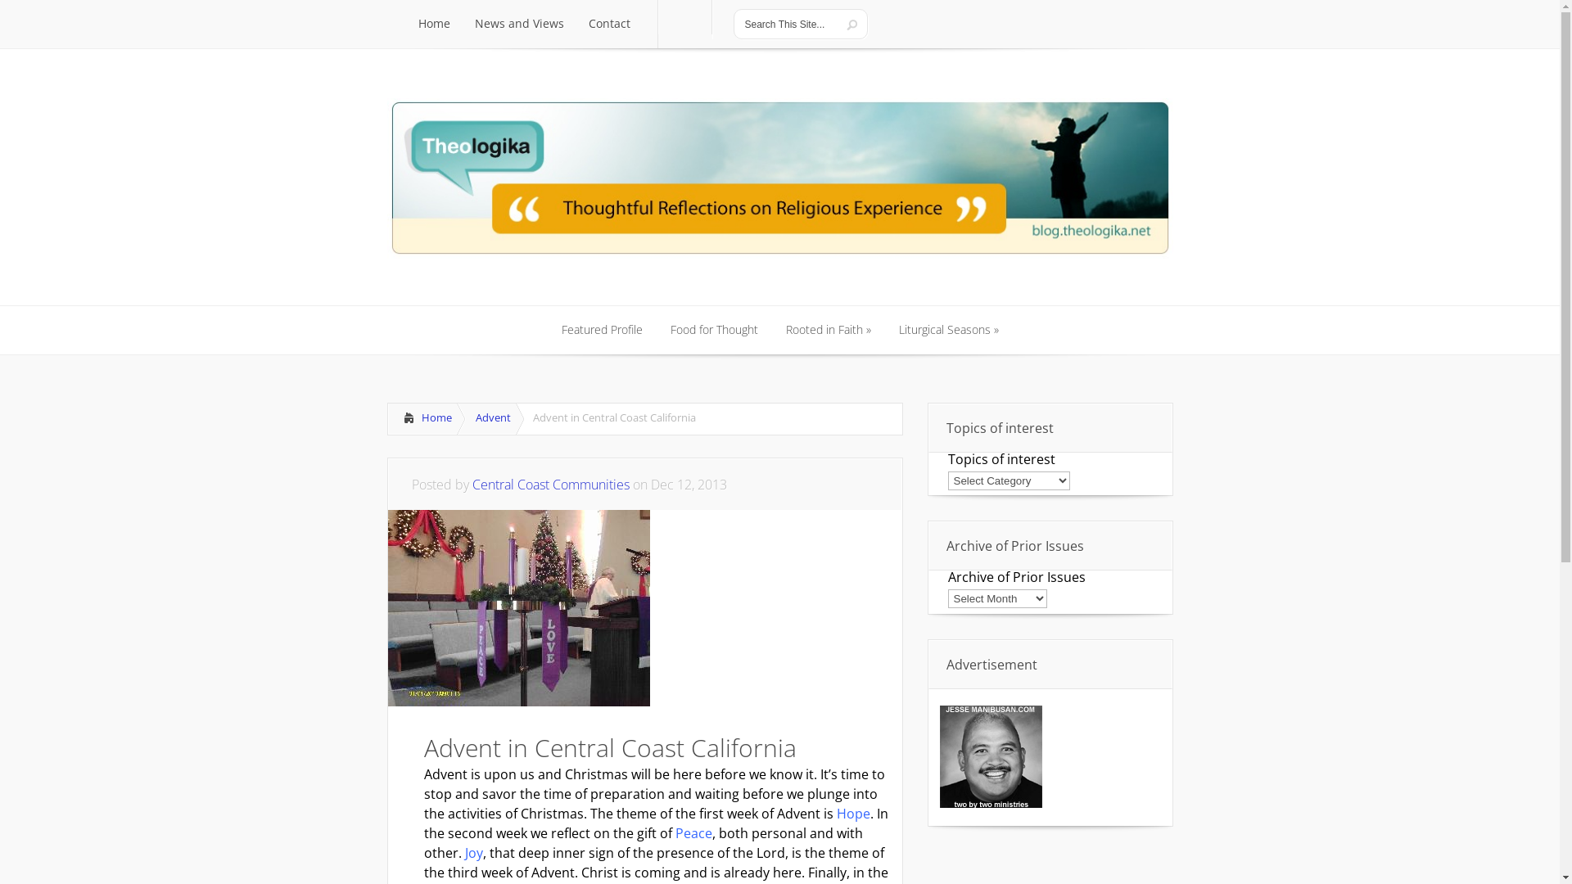  What do you see at coordinates (490, 419) in the screenshot?
I see `Advent` at bounding box center [490, 419].